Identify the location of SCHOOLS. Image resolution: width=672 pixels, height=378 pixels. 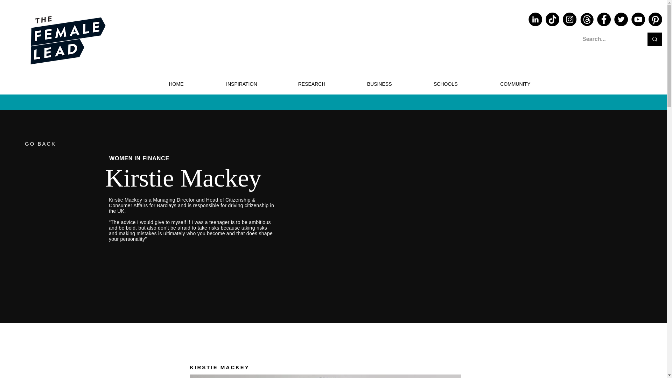
(430, 84).